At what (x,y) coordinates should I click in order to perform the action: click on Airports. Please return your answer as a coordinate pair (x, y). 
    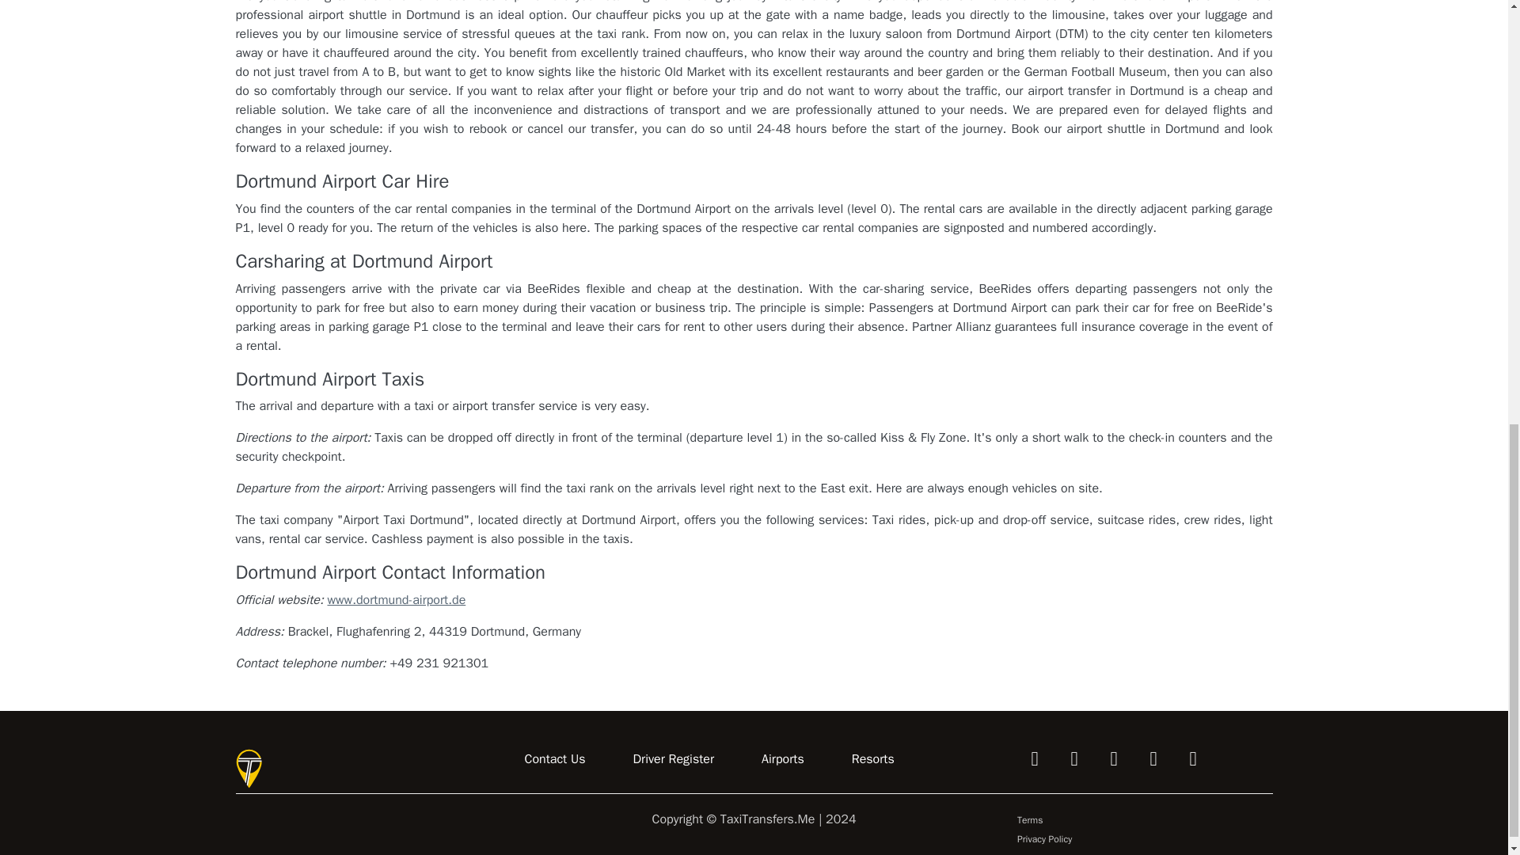
    Looking at the image, I should click on (782, 759).